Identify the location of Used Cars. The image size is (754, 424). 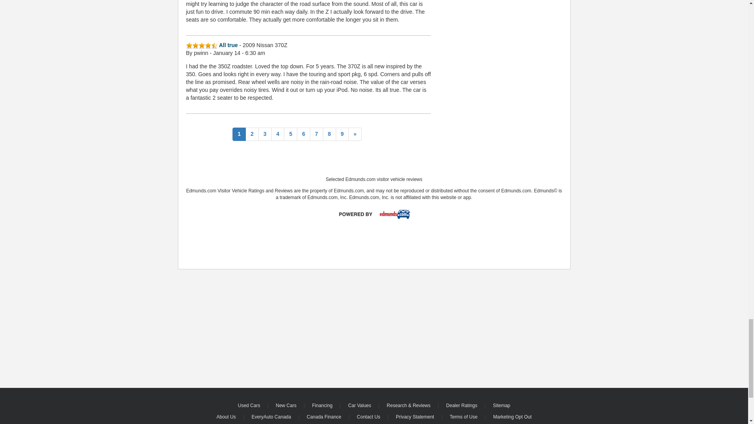
(250, 406).